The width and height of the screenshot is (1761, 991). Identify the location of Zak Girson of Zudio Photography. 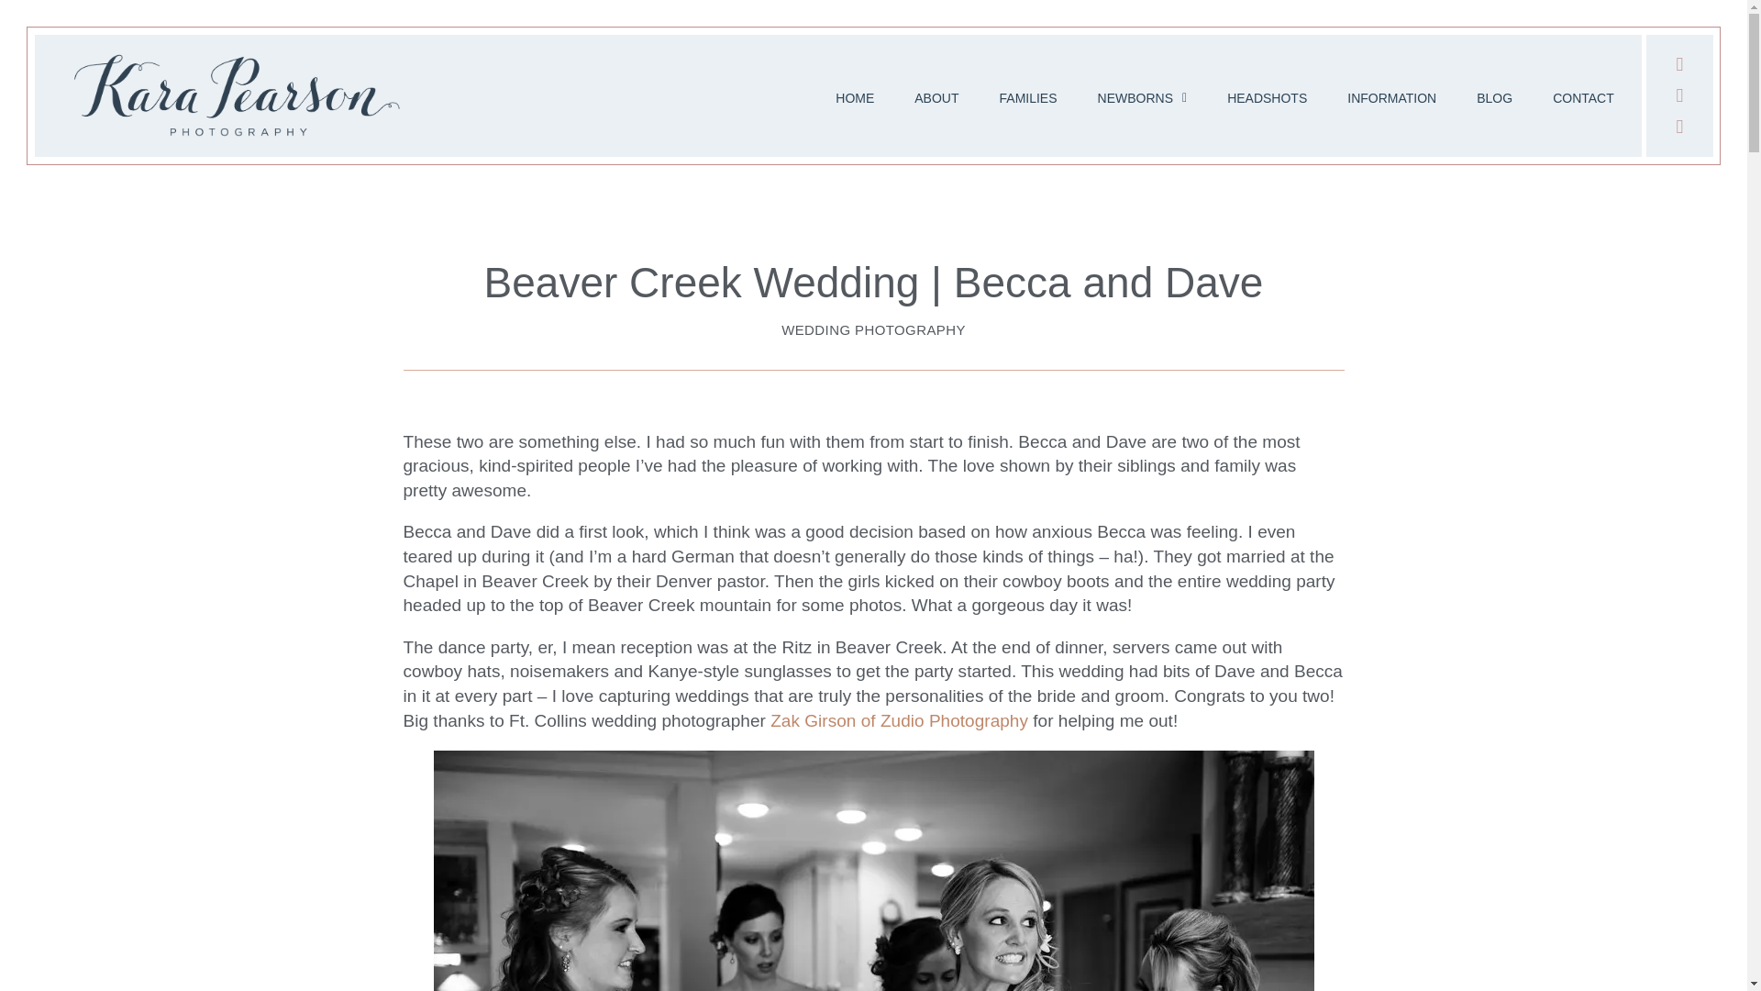
(899, 719).